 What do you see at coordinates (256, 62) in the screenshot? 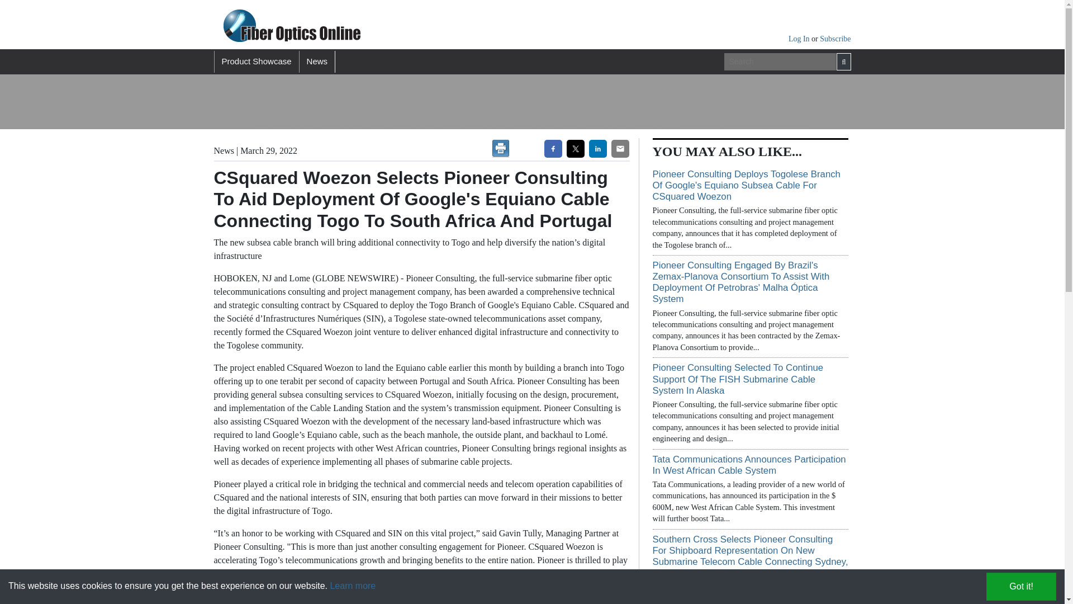
I see `Product Showcase` at bounding box center [256, 62].